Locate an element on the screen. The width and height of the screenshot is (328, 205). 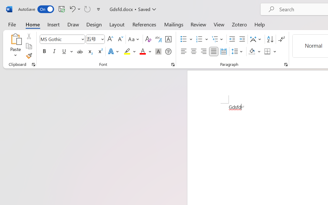
Sort... is located at coordinates (270, 39).